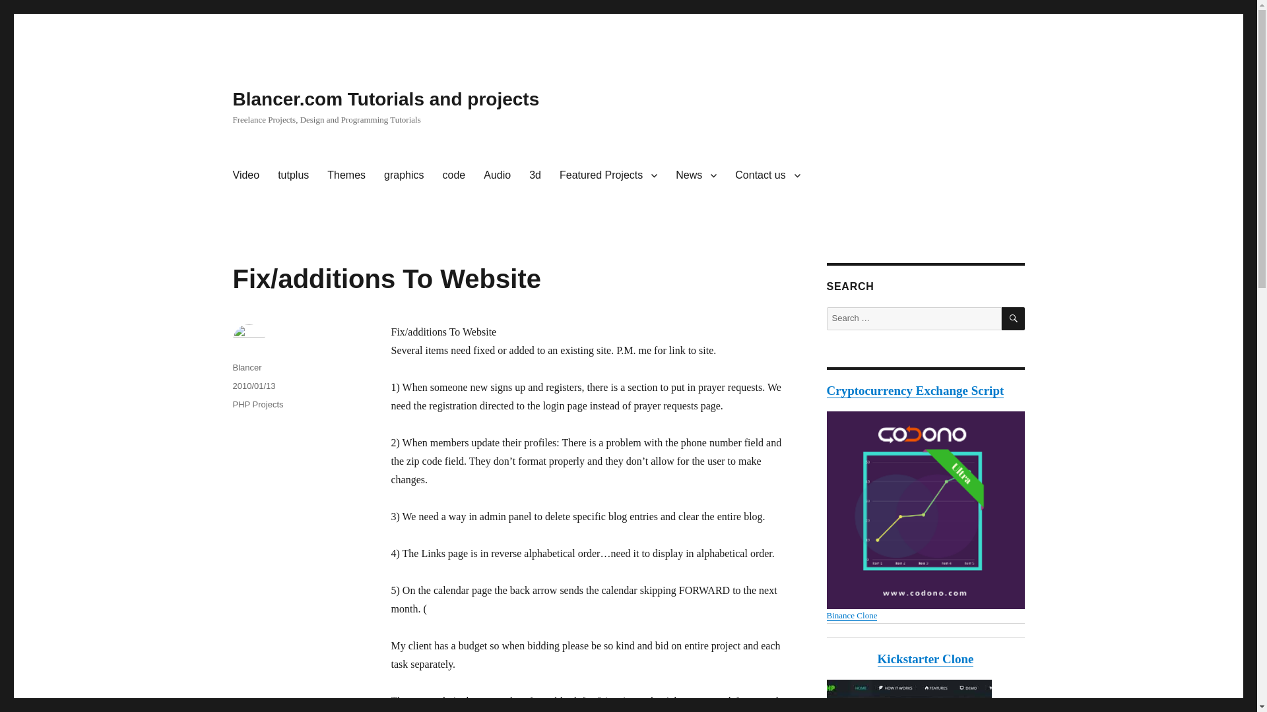 The height and width of the screenshot is (712, 1267). What do you see at coordinates (404, 175) in the screenshot?
I see `graphics` at bounding box center [404, 175].